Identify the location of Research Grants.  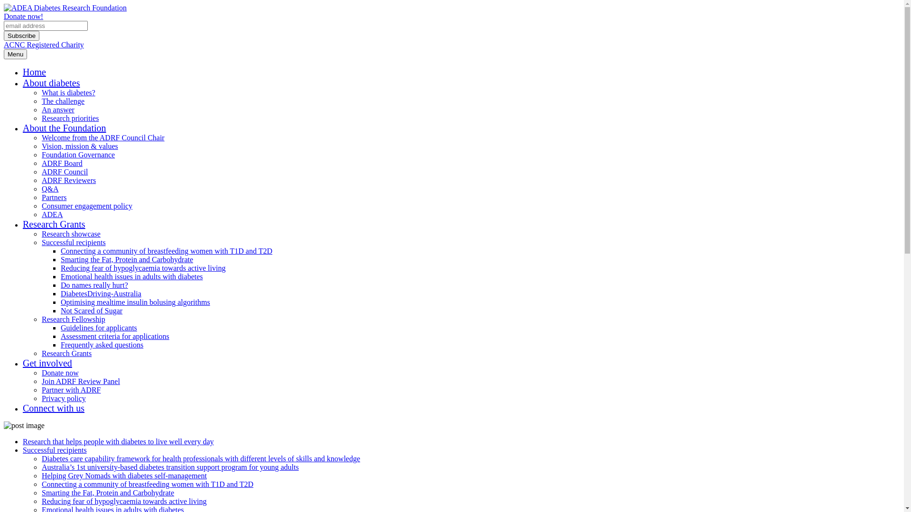
(54, 224).